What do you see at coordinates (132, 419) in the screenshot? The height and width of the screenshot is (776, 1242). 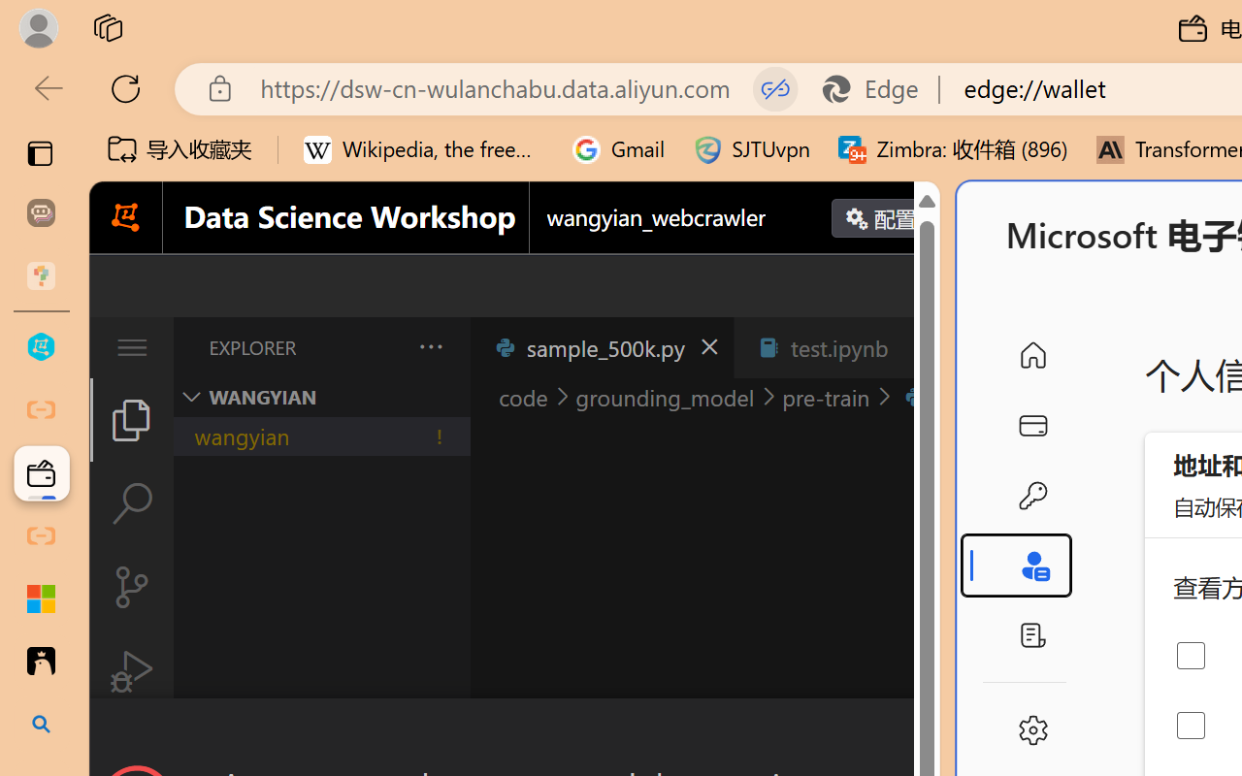 I see `Explorer (Ctrl+Shift+E)` at bounding box center [132, 419].